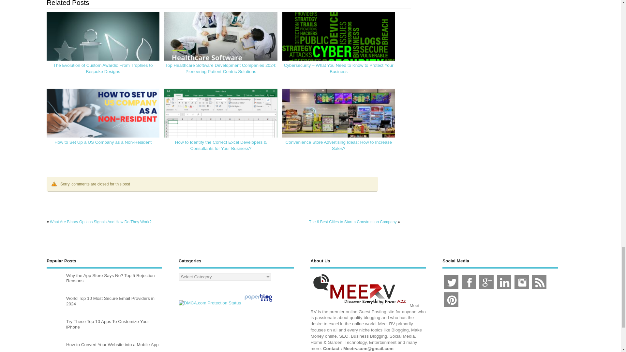 Image resolution: width=626 pixels, height=352 pixels. What do you see at coordinates (103, 120) in the screenshot?
I see `How to Set Up a US Company as a Non-Resident` at bounding box center [103, 120].